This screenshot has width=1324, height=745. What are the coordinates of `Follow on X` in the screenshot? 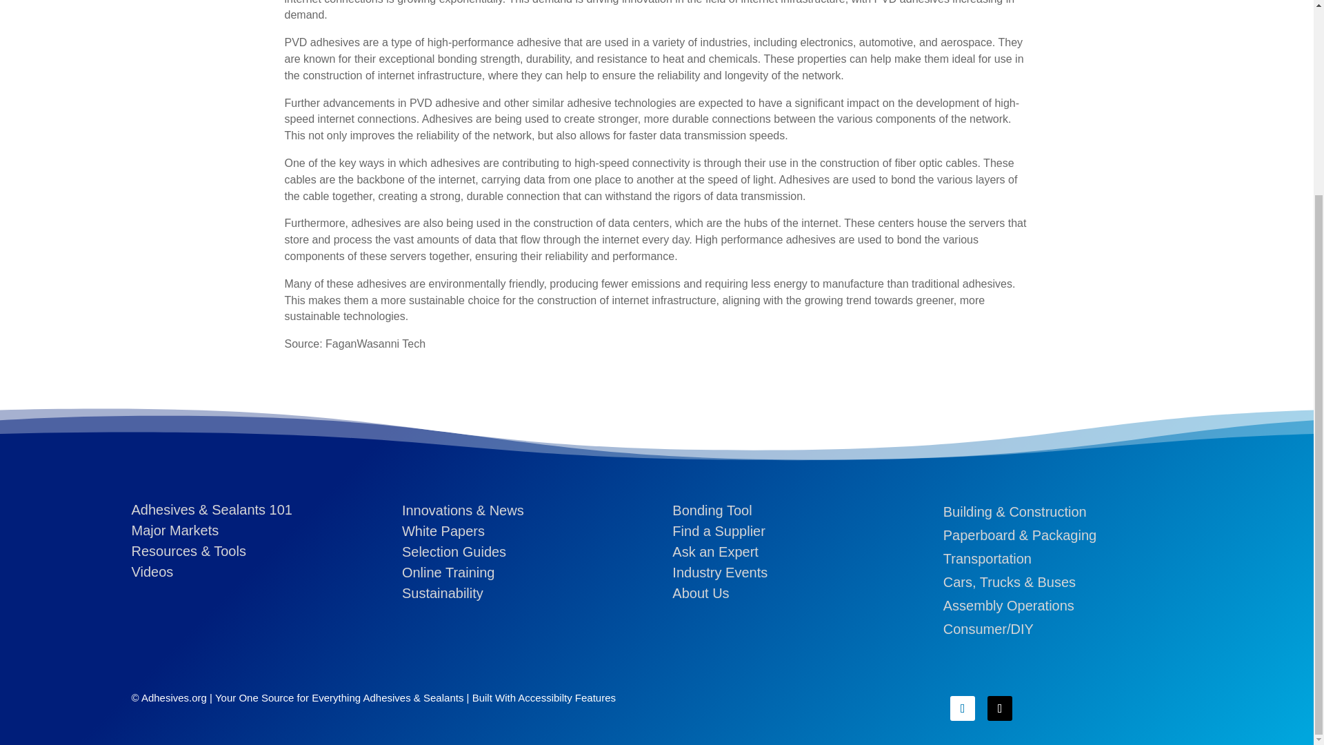 It's located at (1000, 708).